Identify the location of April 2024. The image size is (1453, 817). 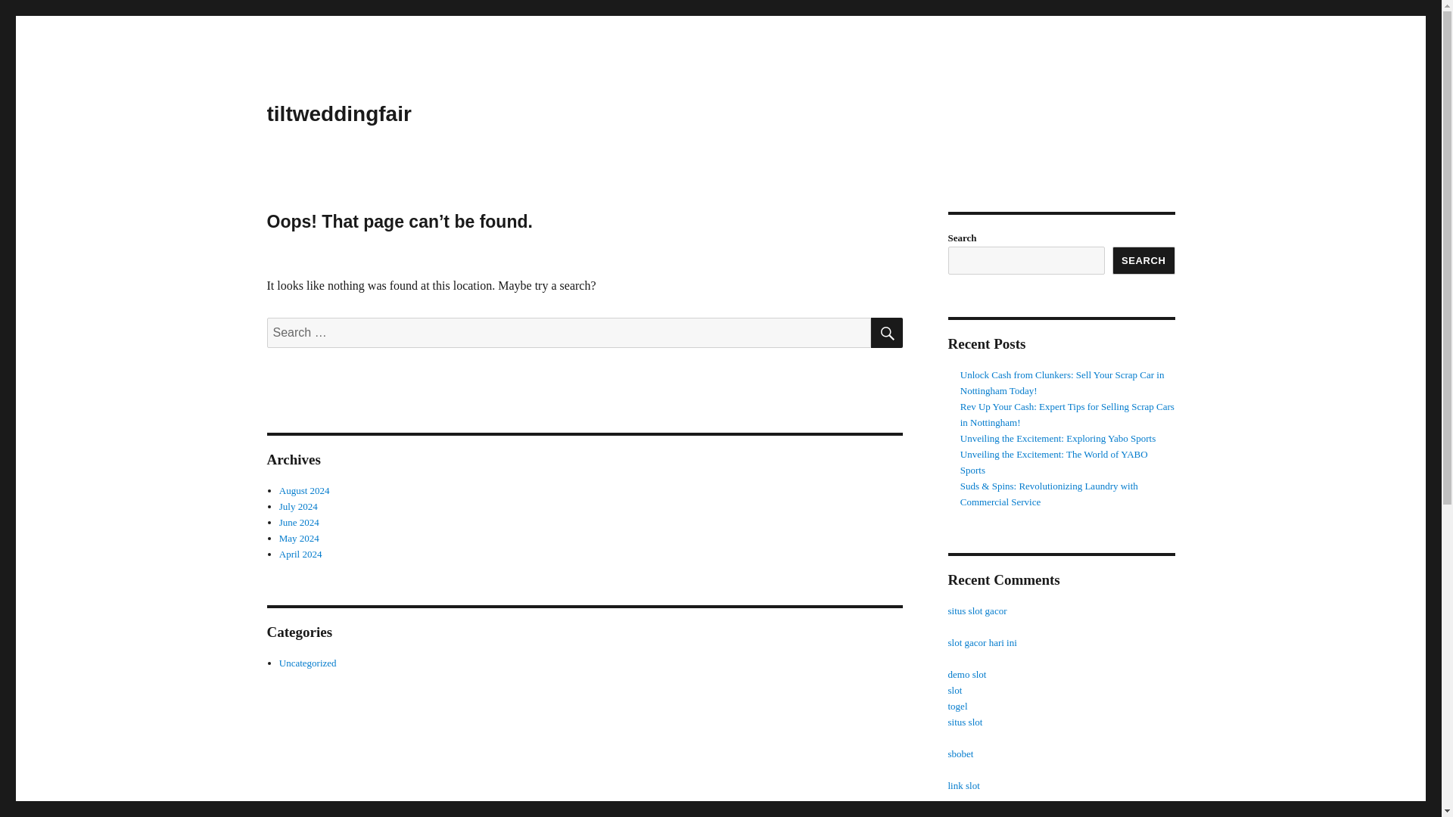
(300, 554).